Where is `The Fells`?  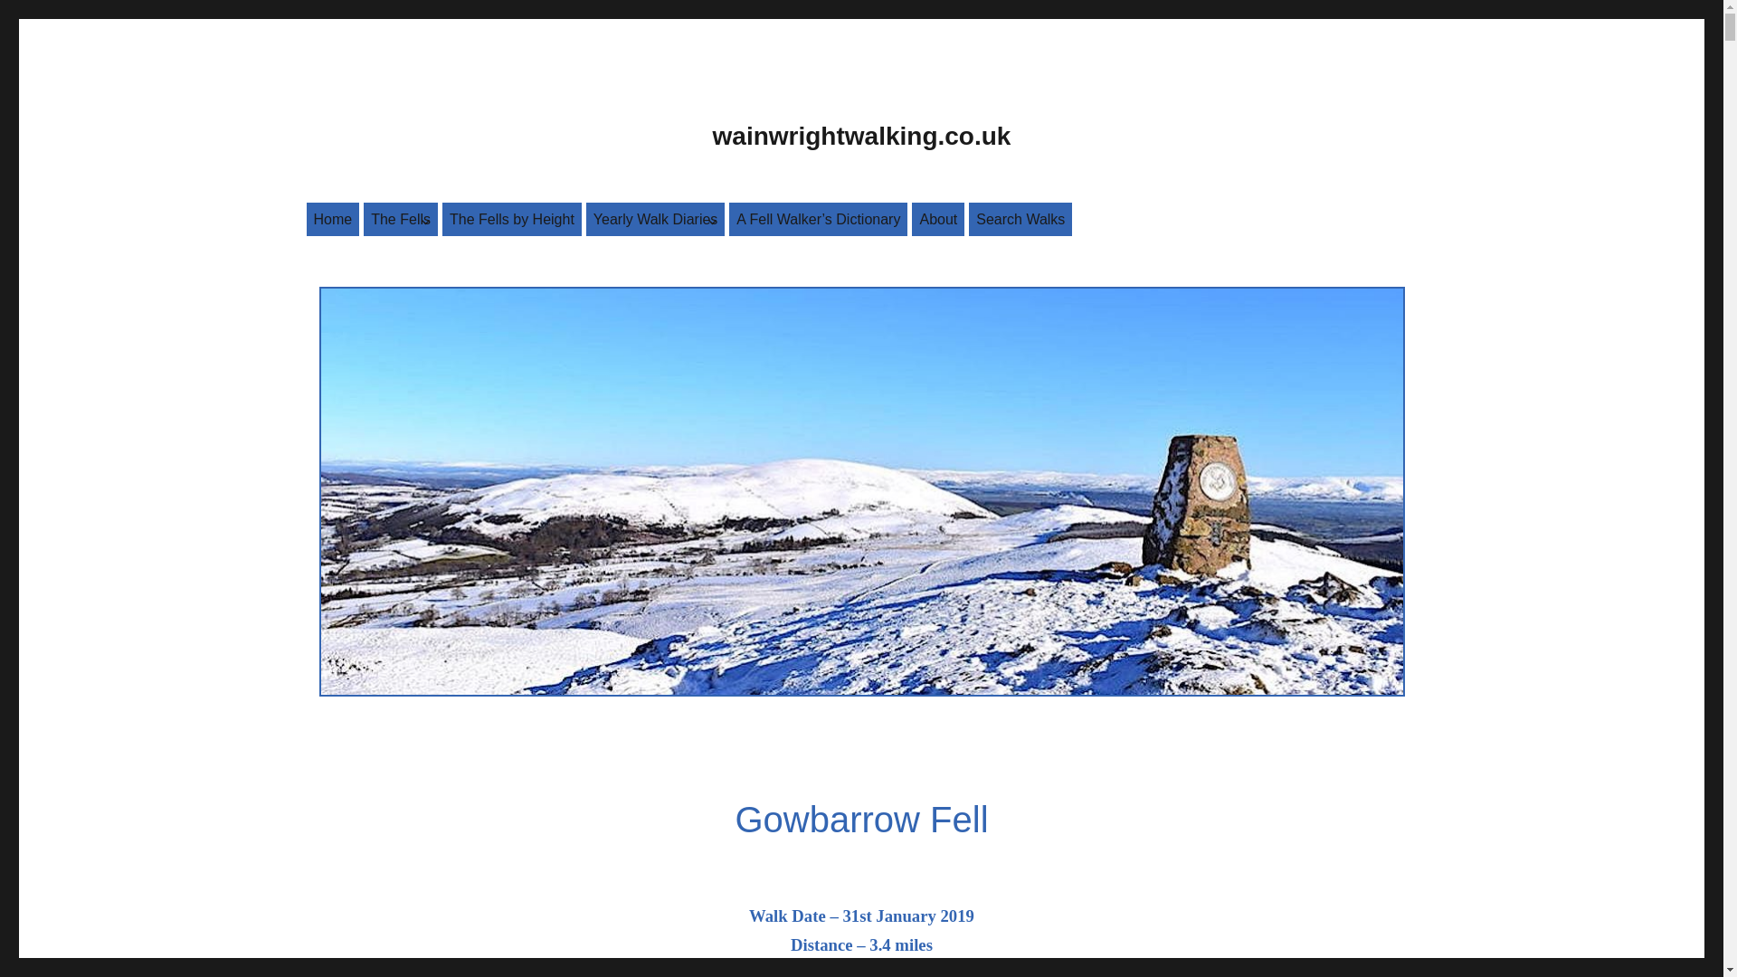
The Fells is located at coordinates (400, 219).